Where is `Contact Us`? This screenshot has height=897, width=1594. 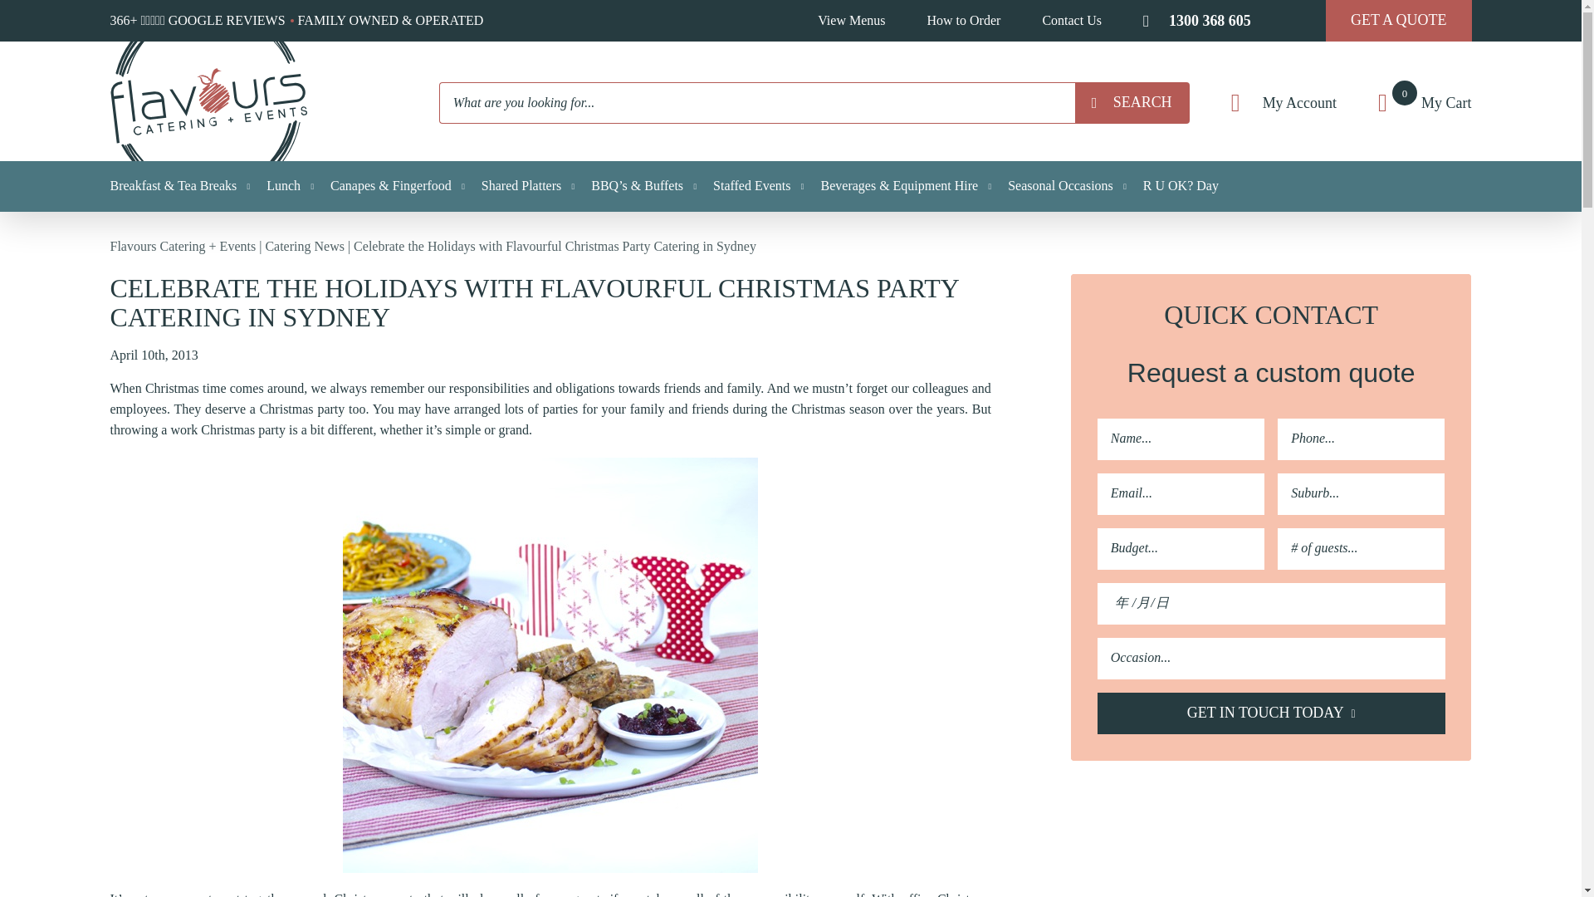 Contact Us is located at coordinates (1132, 103).